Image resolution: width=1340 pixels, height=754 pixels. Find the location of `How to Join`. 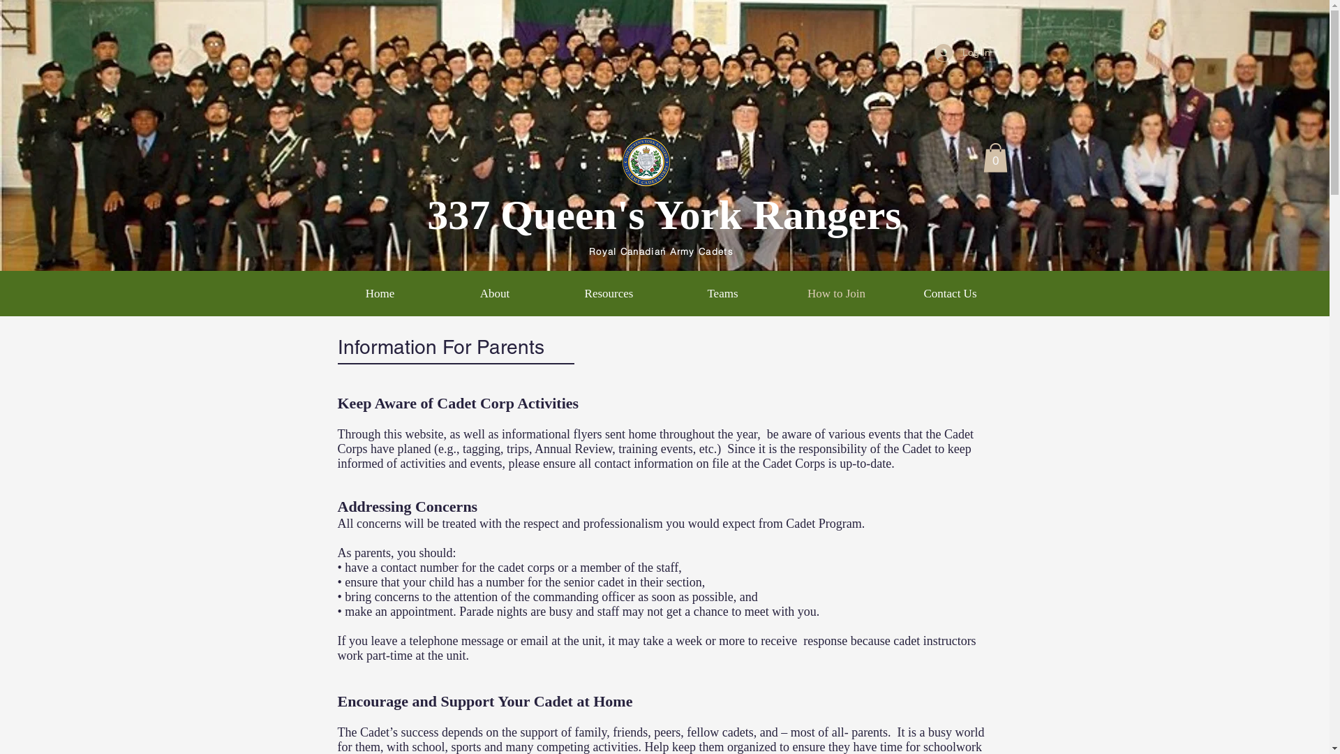

How to Join is located at coordinates (836, 294).